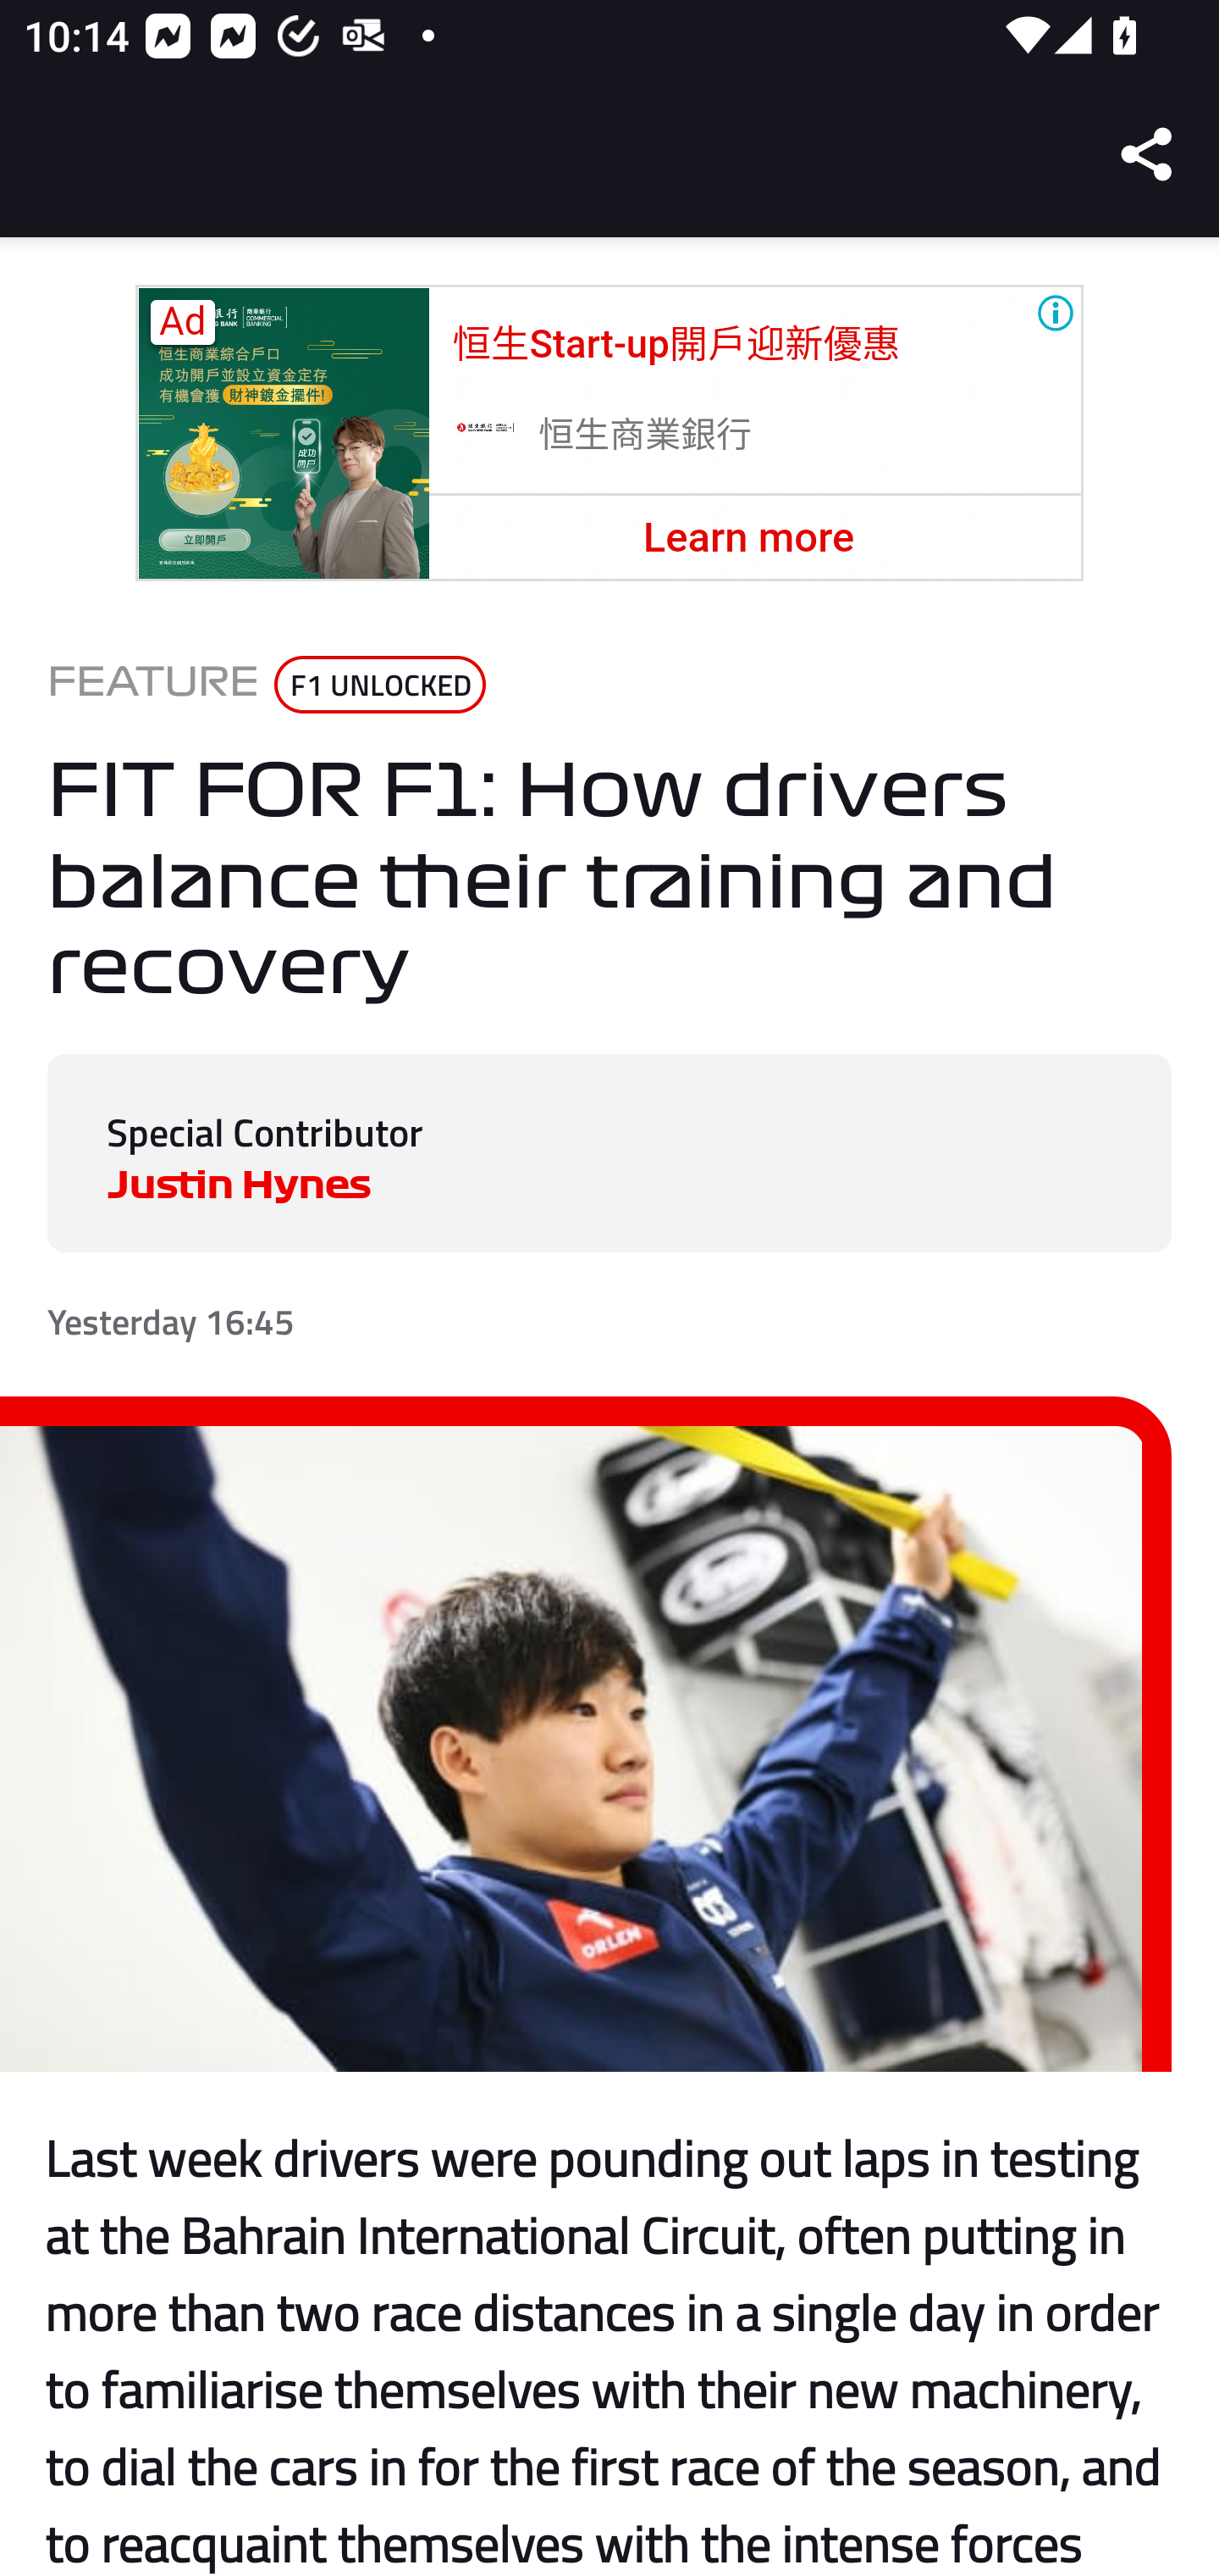 This screenshot has width=1219, height=2576. Describe the element at coordinates (484, 431) in the screenshot. I see `index` at that location.